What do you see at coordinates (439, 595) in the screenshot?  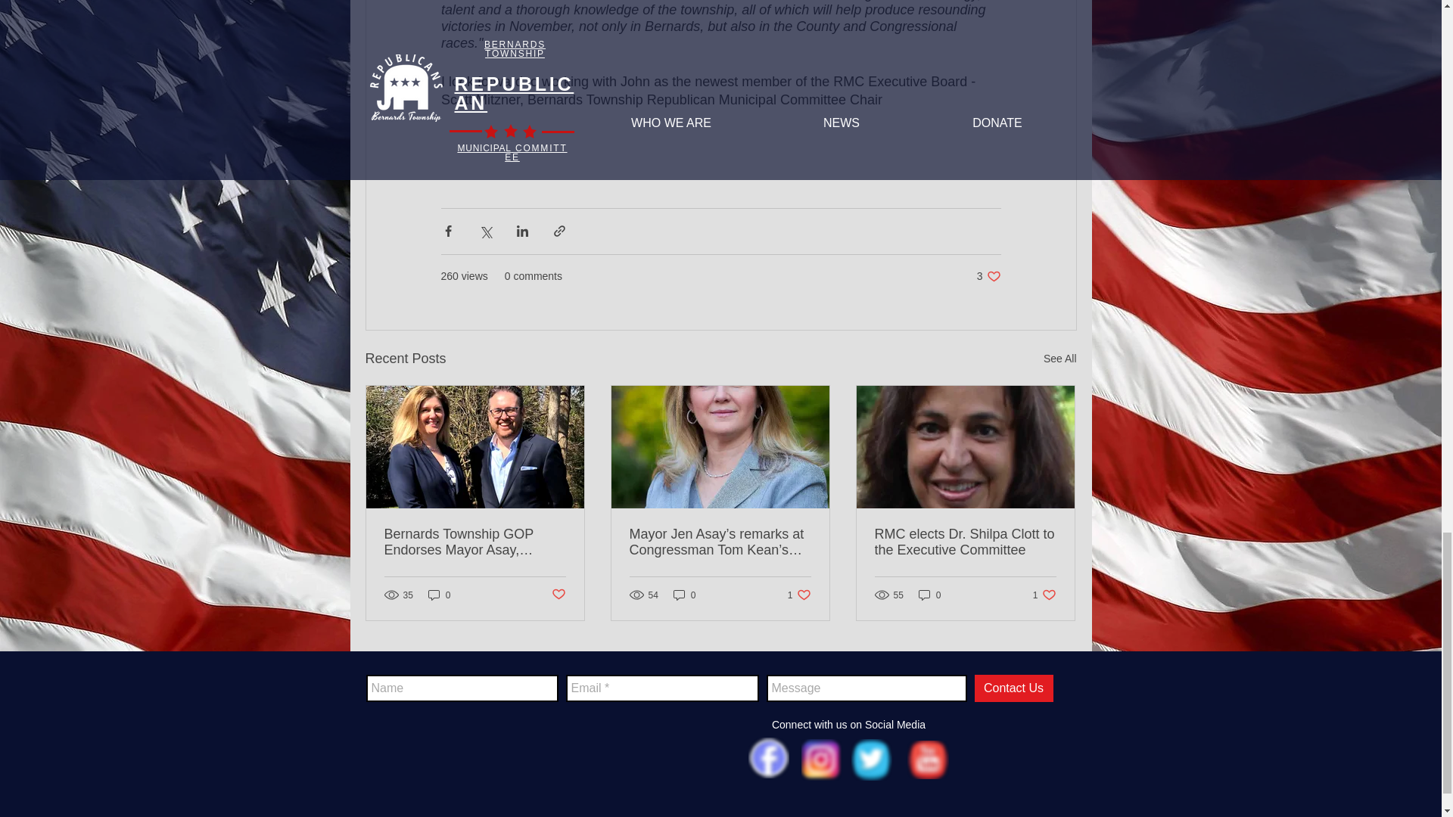 I see `0` at bounding box center [439, 595].